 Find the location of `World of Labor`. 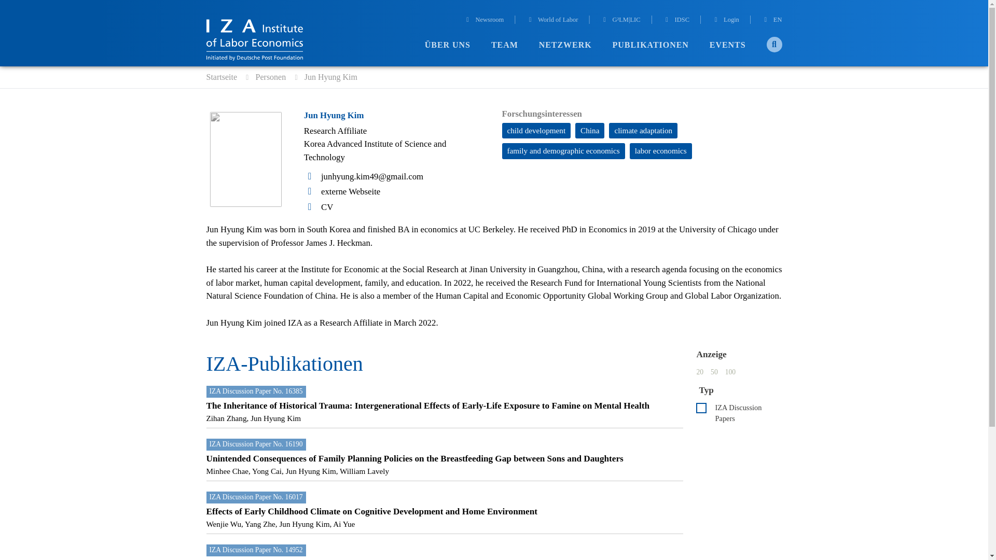

World of Labor is located at coordinates (552, 21).